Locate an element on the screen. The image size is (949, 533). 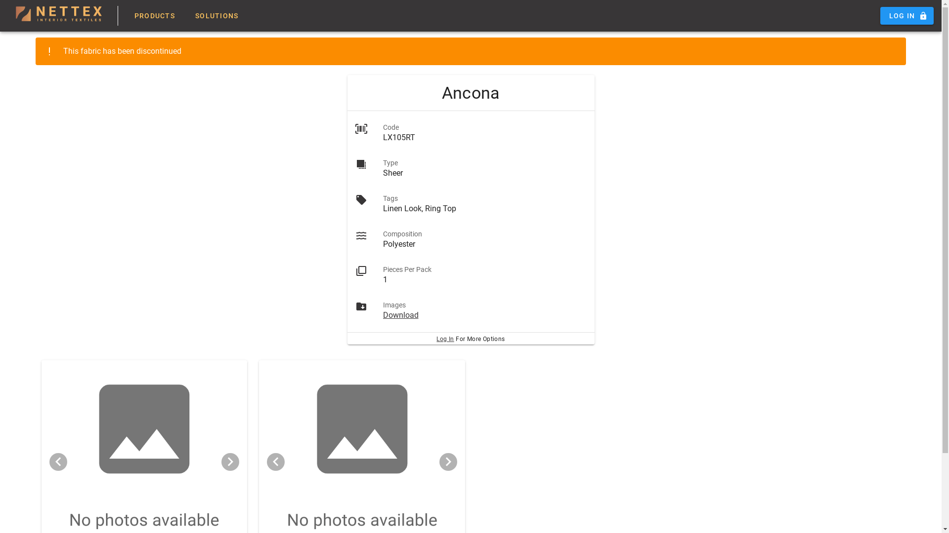
Download is located at coordinates (400, 315).